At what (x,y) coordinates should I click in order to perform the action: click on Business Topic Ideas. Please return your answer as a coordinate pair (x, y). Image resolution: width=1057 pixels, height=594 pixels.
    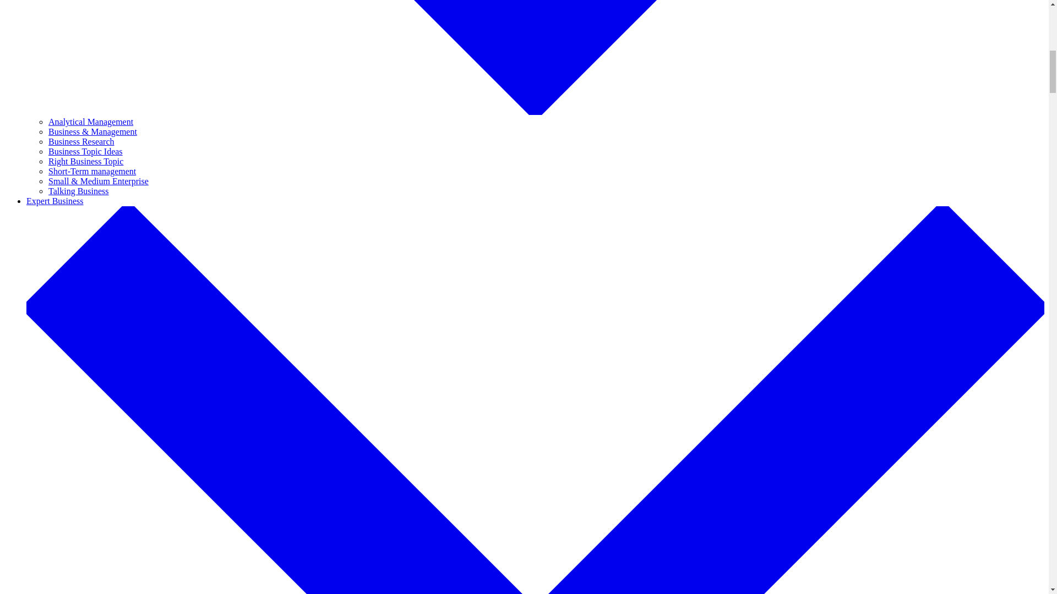
    Looking at the image, I should click on (85, 151).